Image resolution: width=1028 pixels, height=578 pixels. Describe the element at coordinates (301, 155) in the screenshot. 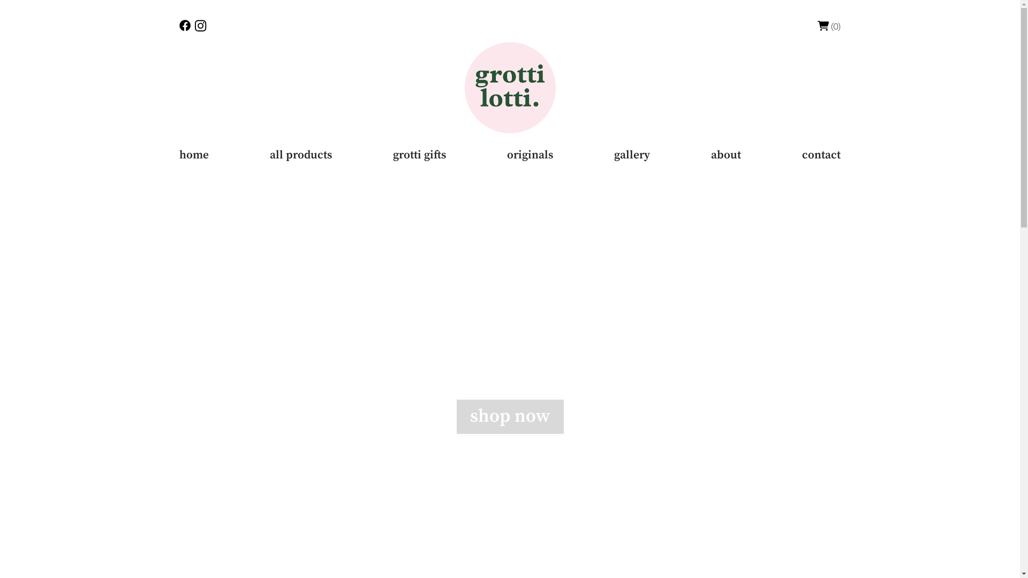

I see `all products` at that location.